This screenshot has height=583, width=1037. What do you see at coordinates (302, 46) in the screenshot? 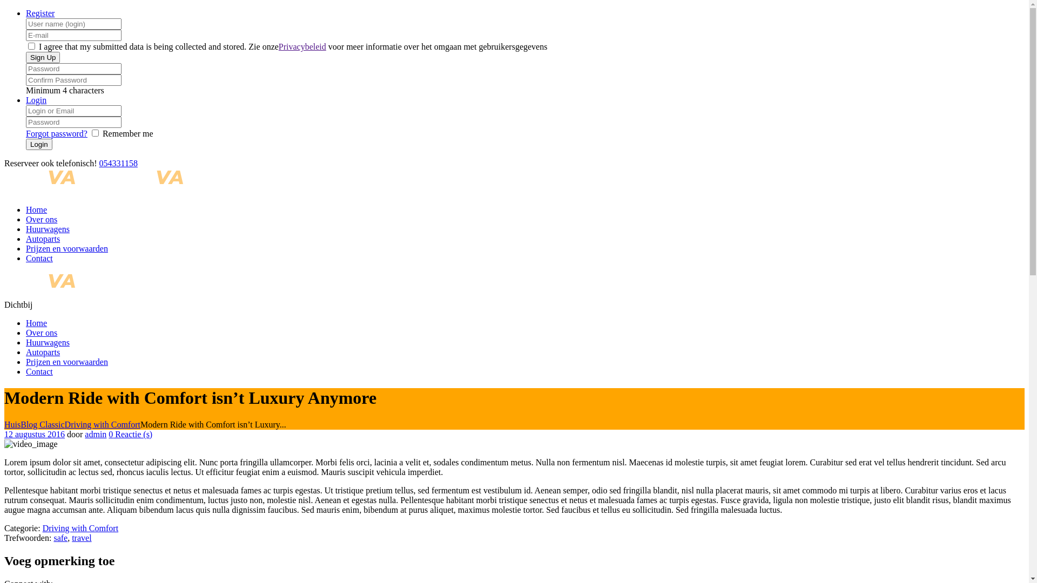
I see `Privacybeleid` at bounding box center [302, 46].